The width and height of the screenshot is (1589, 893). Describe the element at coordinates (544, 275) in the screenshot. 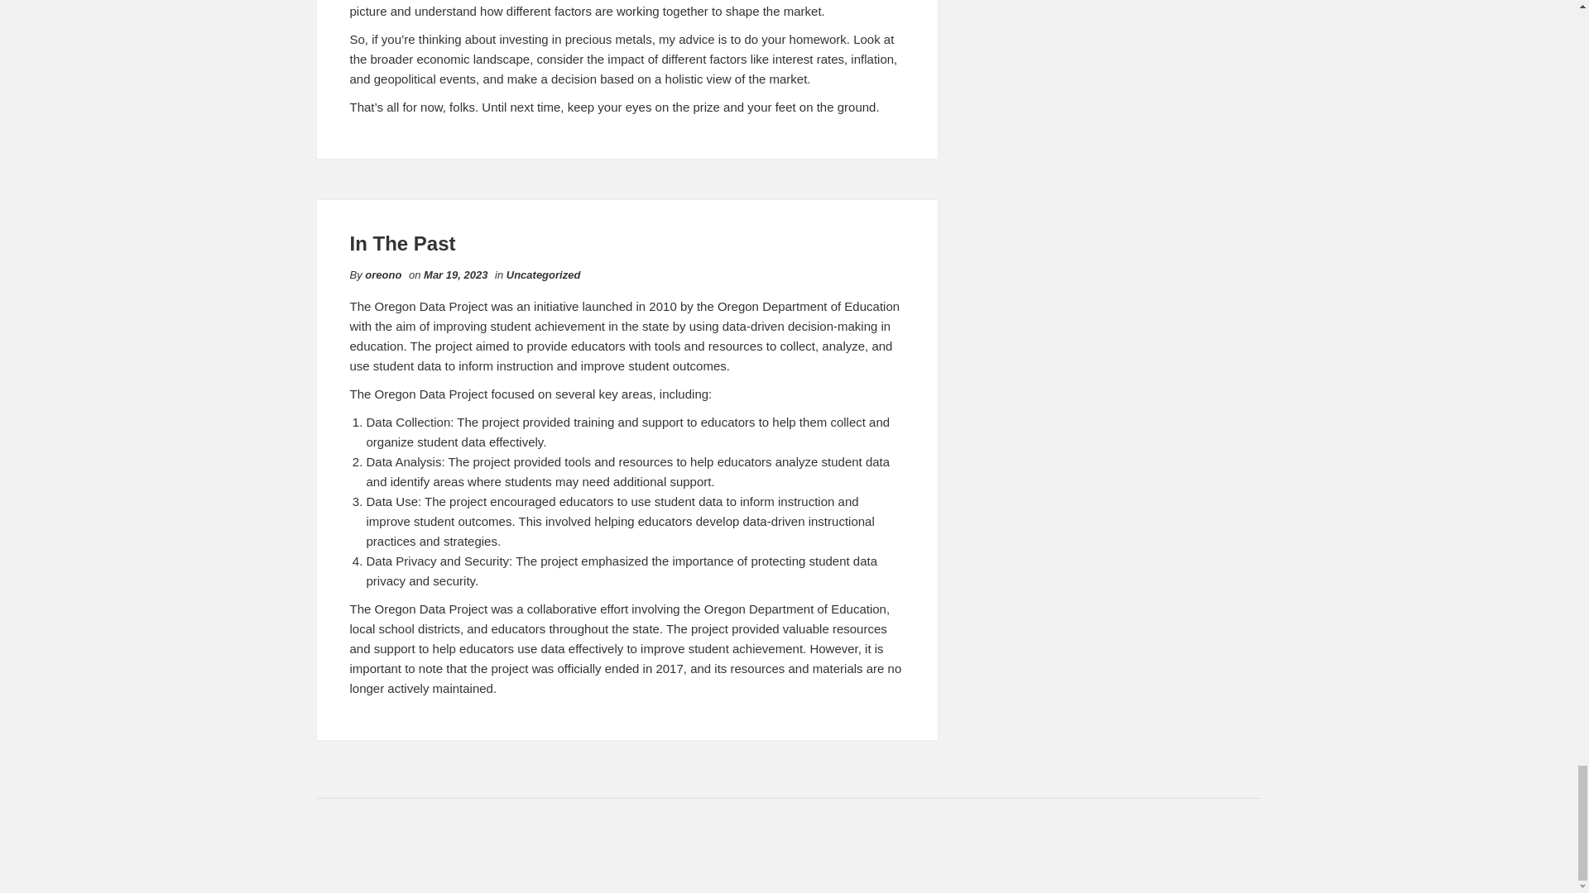

I see `Uncategorized` at that location.